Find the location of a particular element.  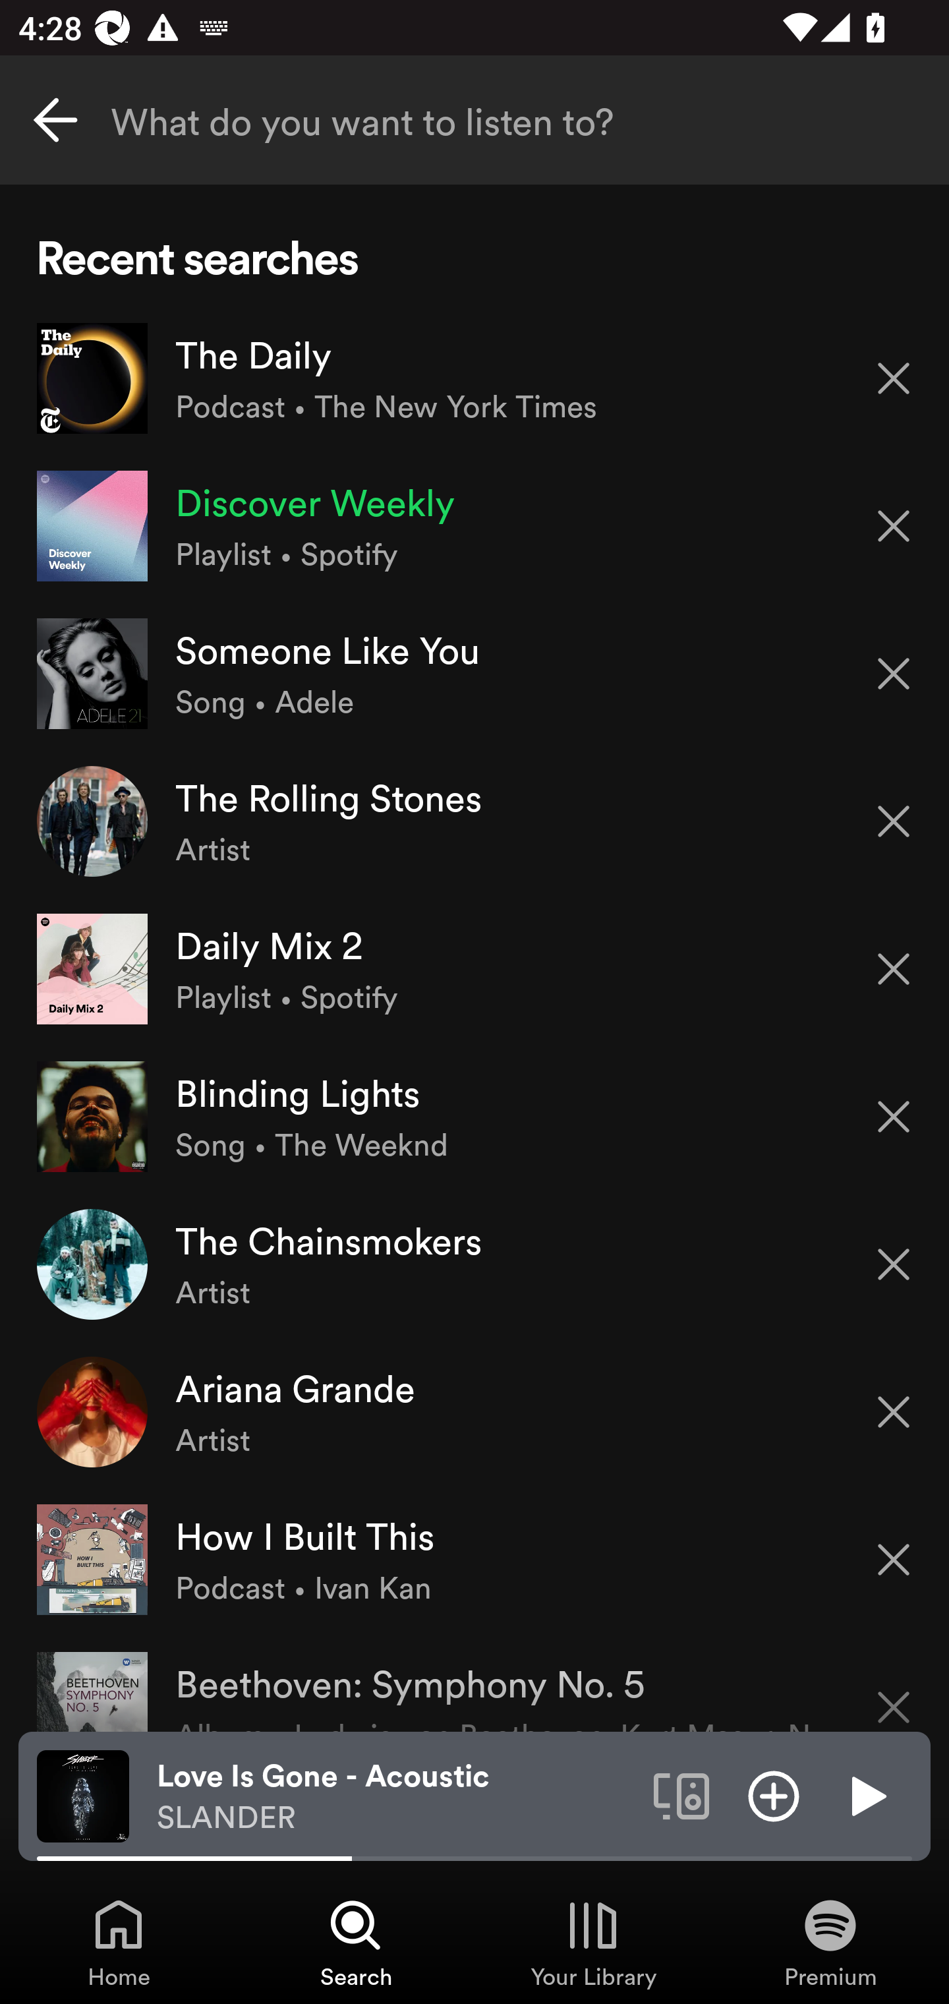

The Rolling Stones Artist Remove is located at coordinates (474, 821).